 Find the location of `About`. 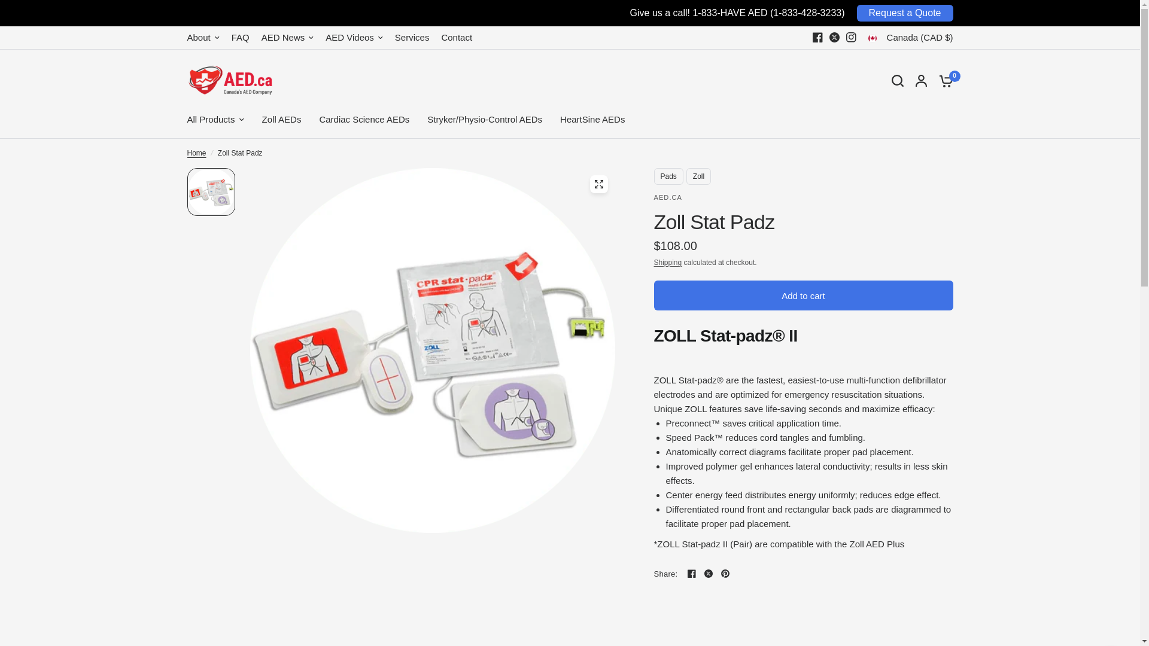

About is located at coordinates (202, 37).